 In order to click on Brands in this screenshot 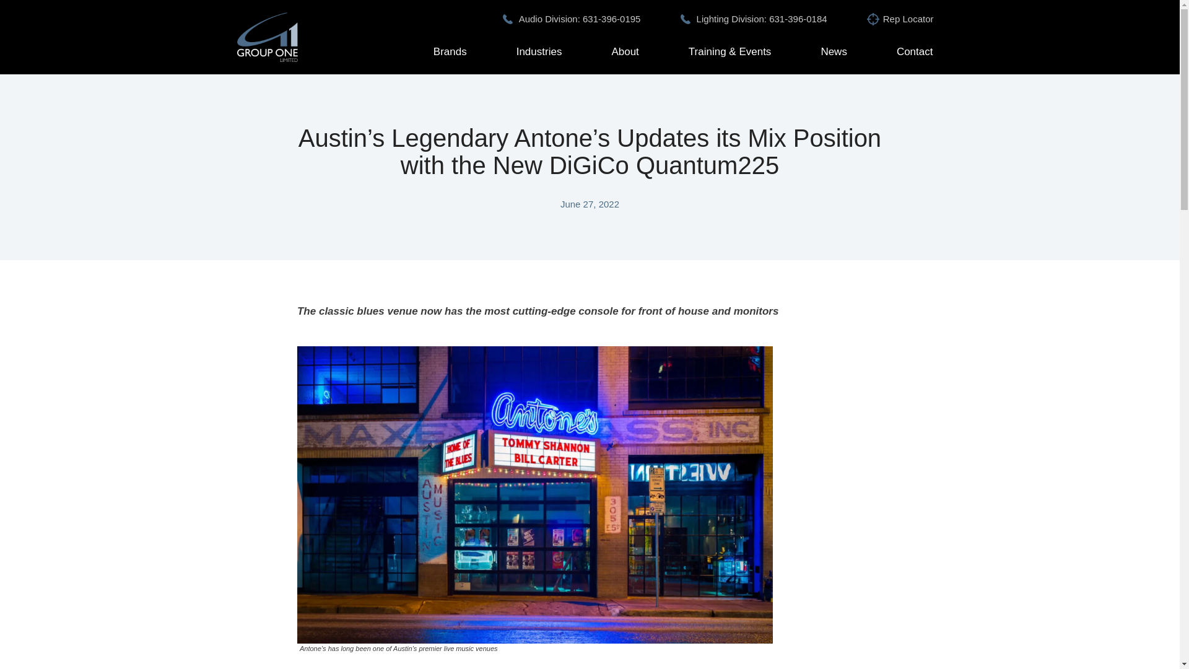, I will do `click(450, 51)`.